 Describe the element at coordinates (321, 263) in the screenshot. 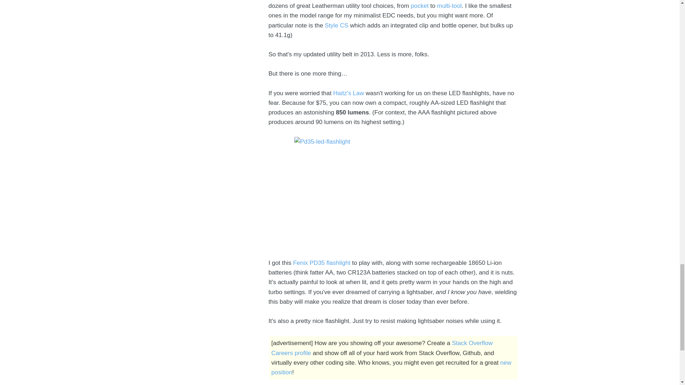

I see `Fenix PD35 flashlight` at that location.